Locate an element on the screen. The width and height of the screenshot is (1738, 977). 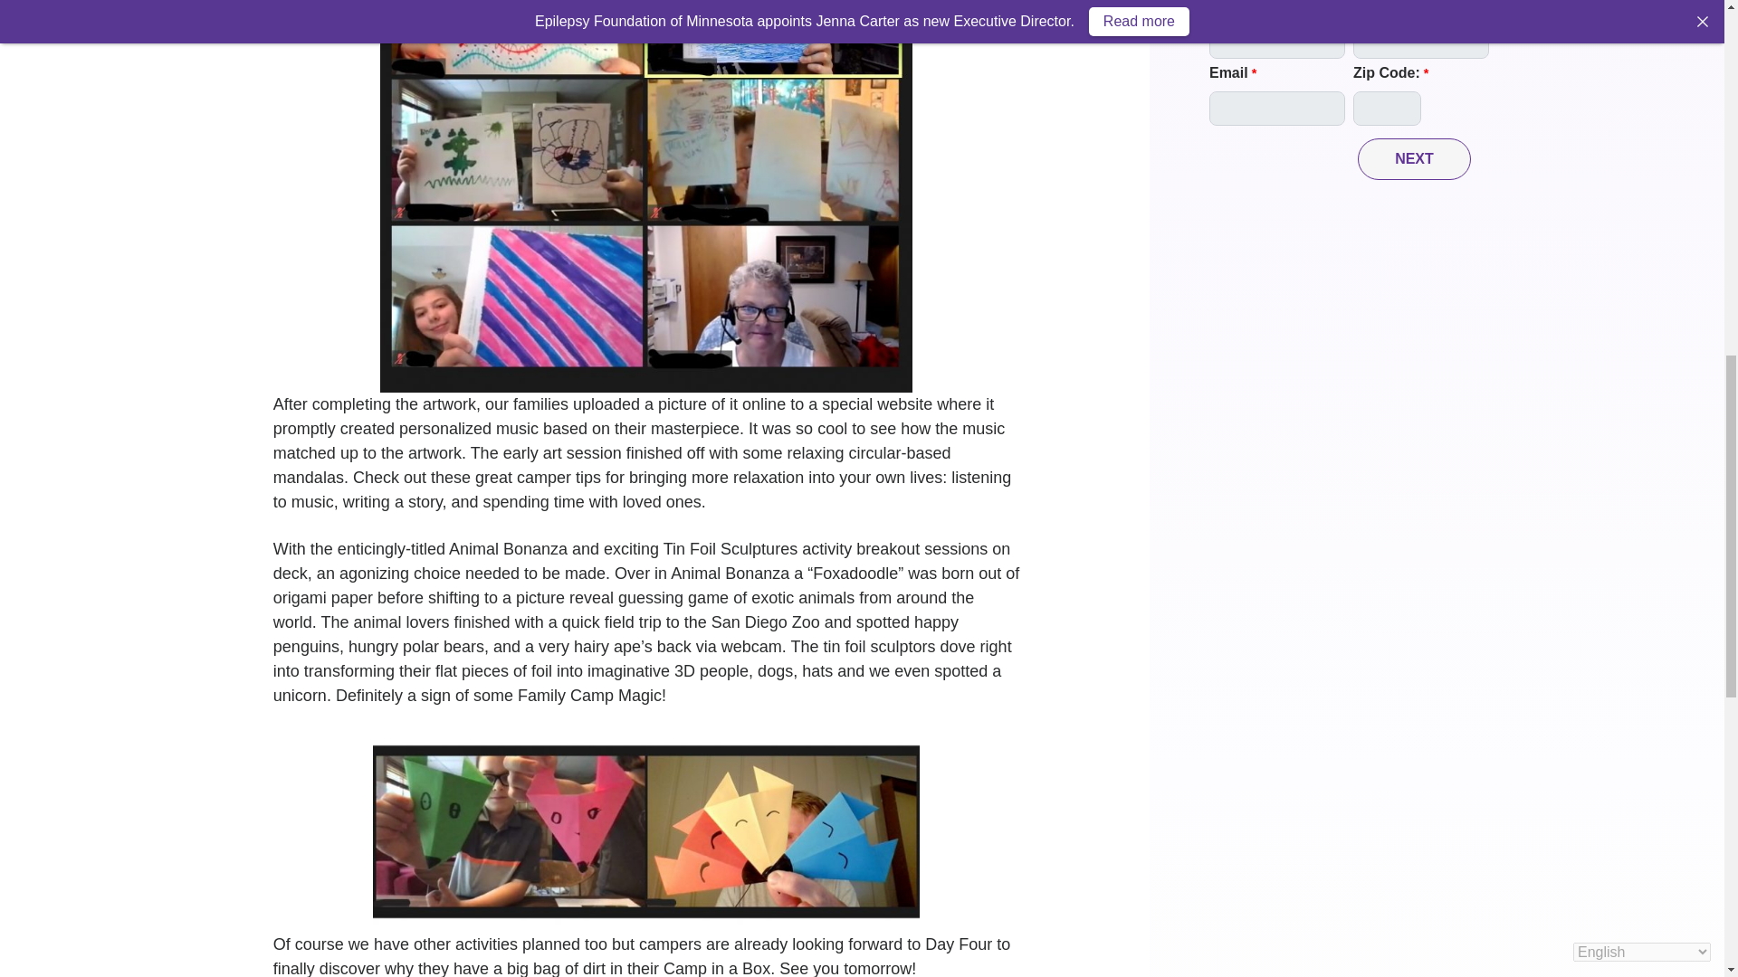
Next is located at coordinates (1414, 159).